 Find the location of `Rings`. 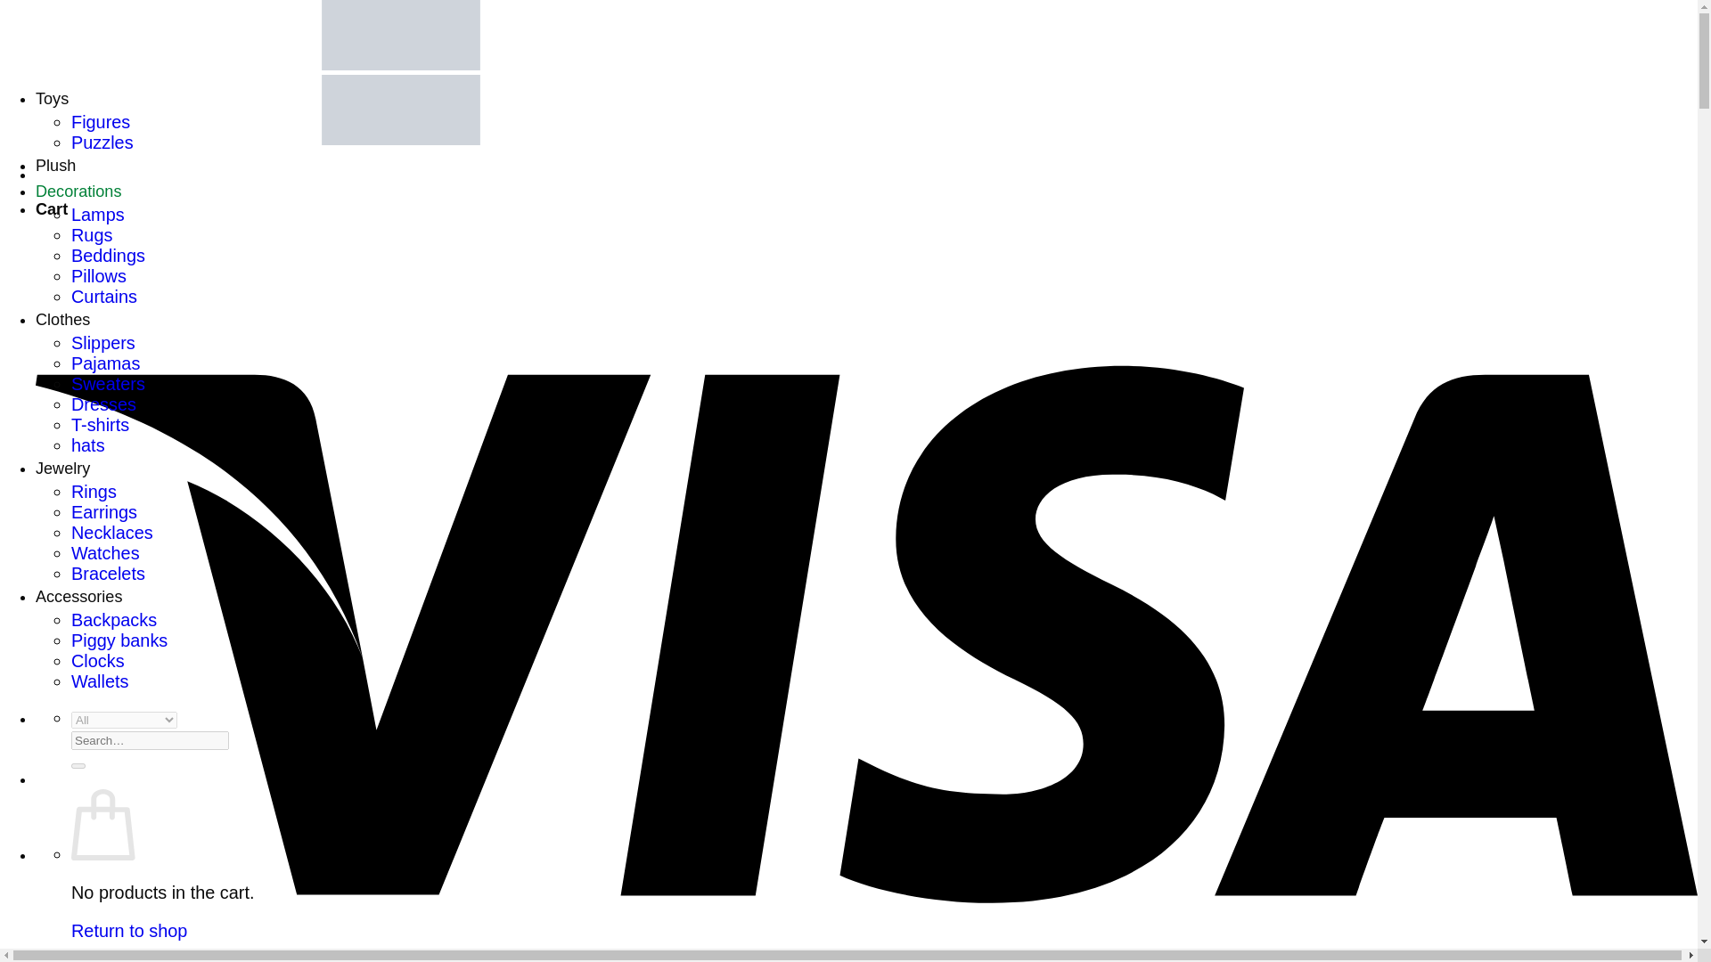

Rings is located at coordinates (94, 492).